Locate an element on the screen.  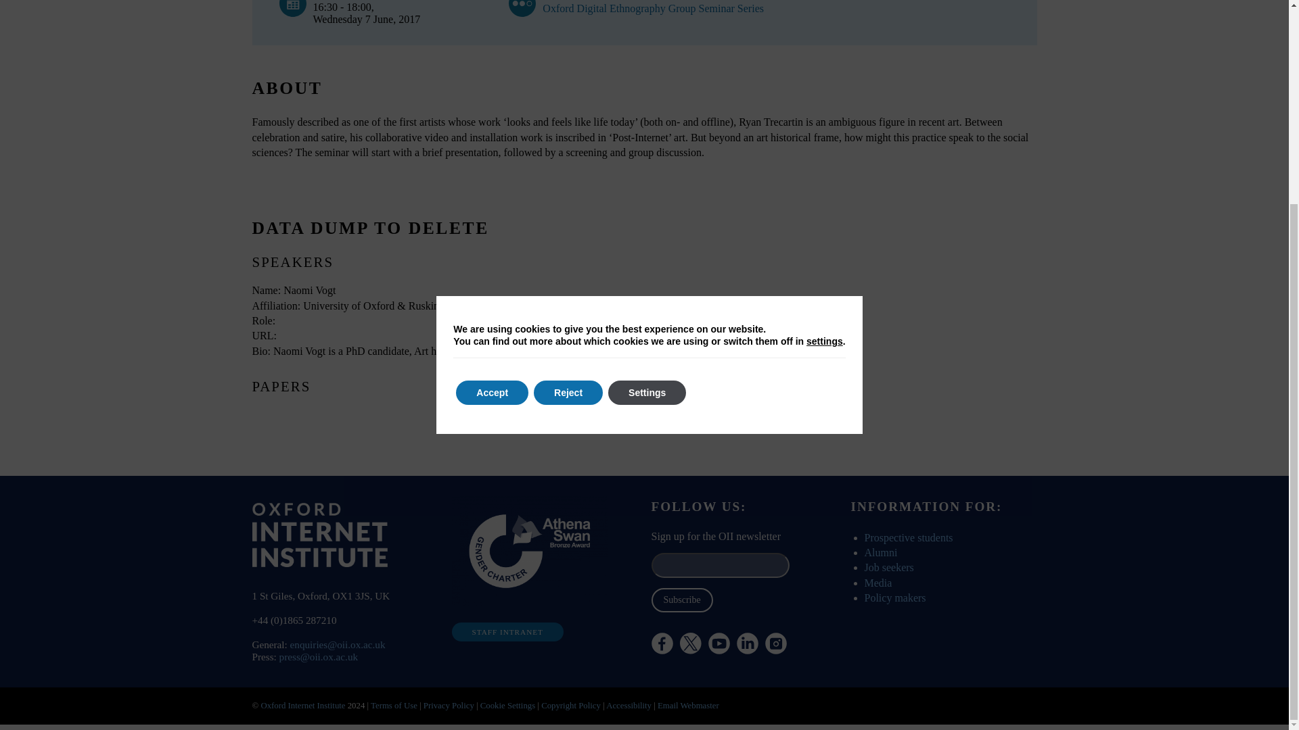
LinkedIn link is located at coordinates (747, 643).